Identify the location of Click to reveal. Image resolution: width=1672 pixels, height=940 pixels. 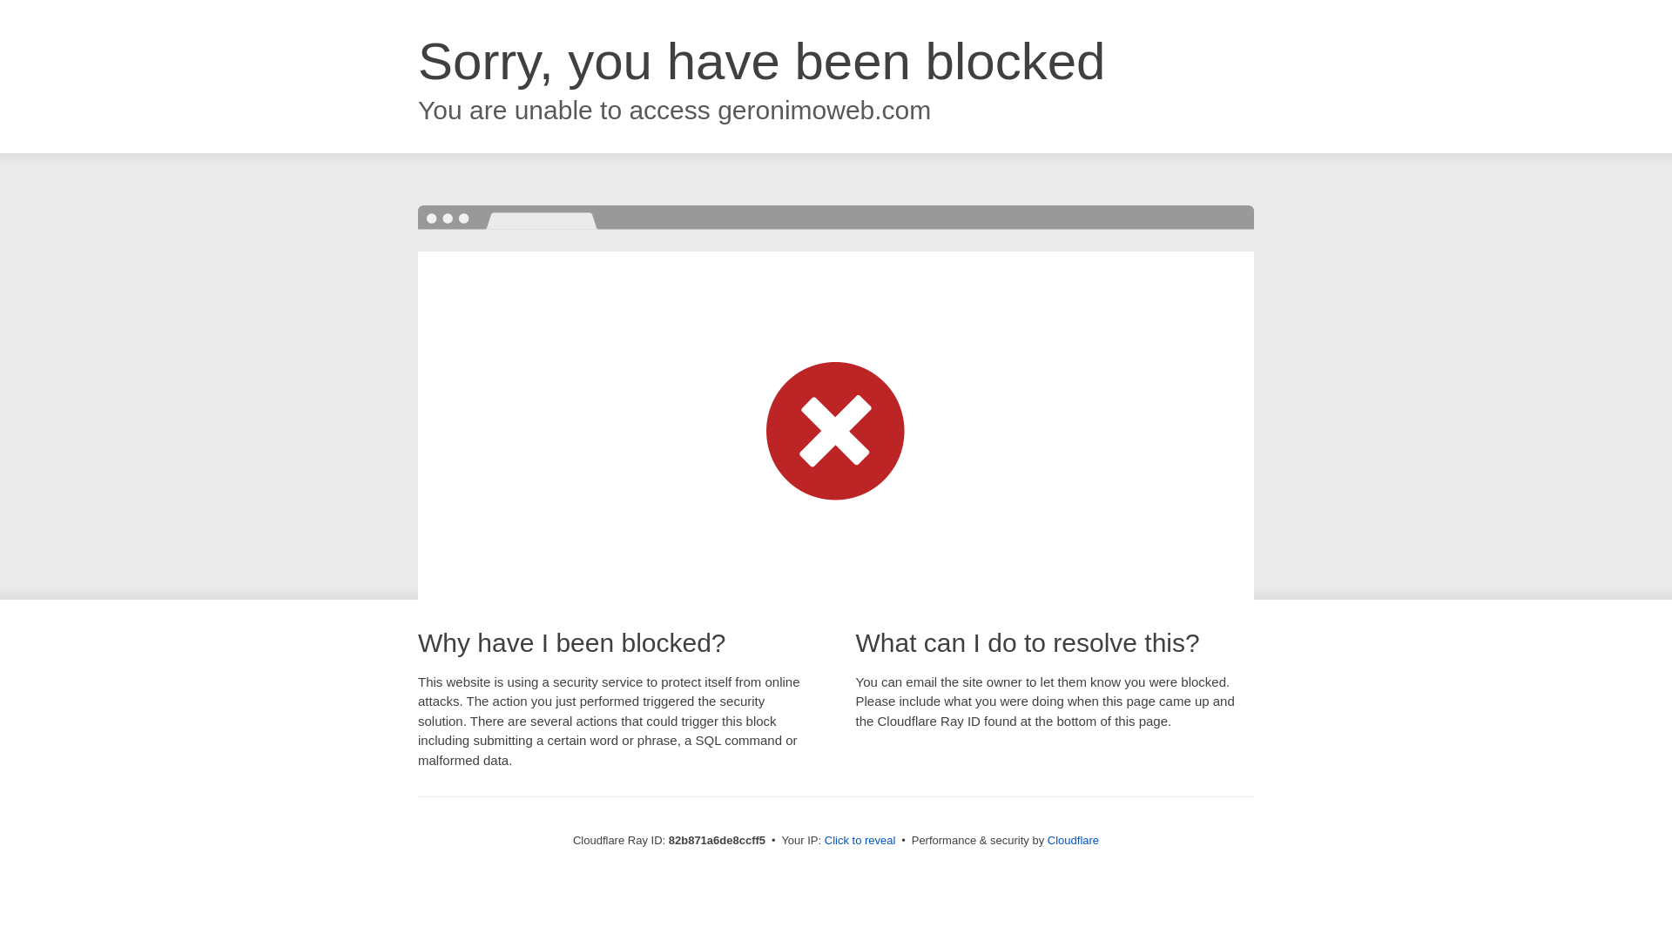
(860, 841).